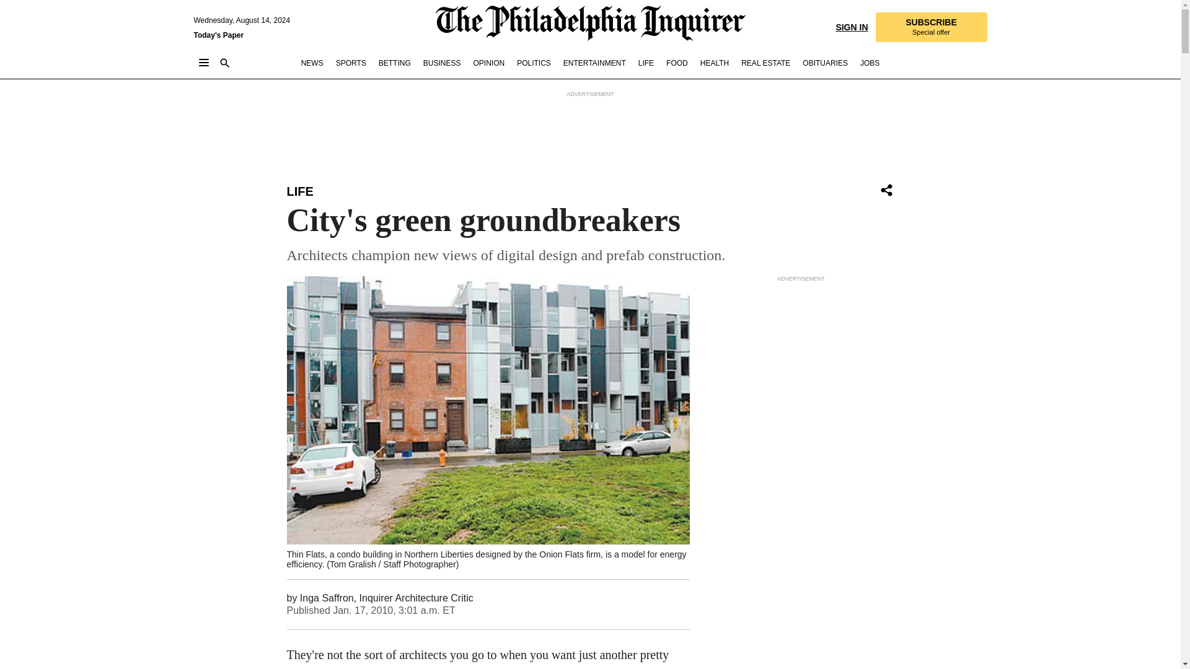 The width and height of the screenshot is (1190, 669). I want to click on OPINION, so click(488, 63).